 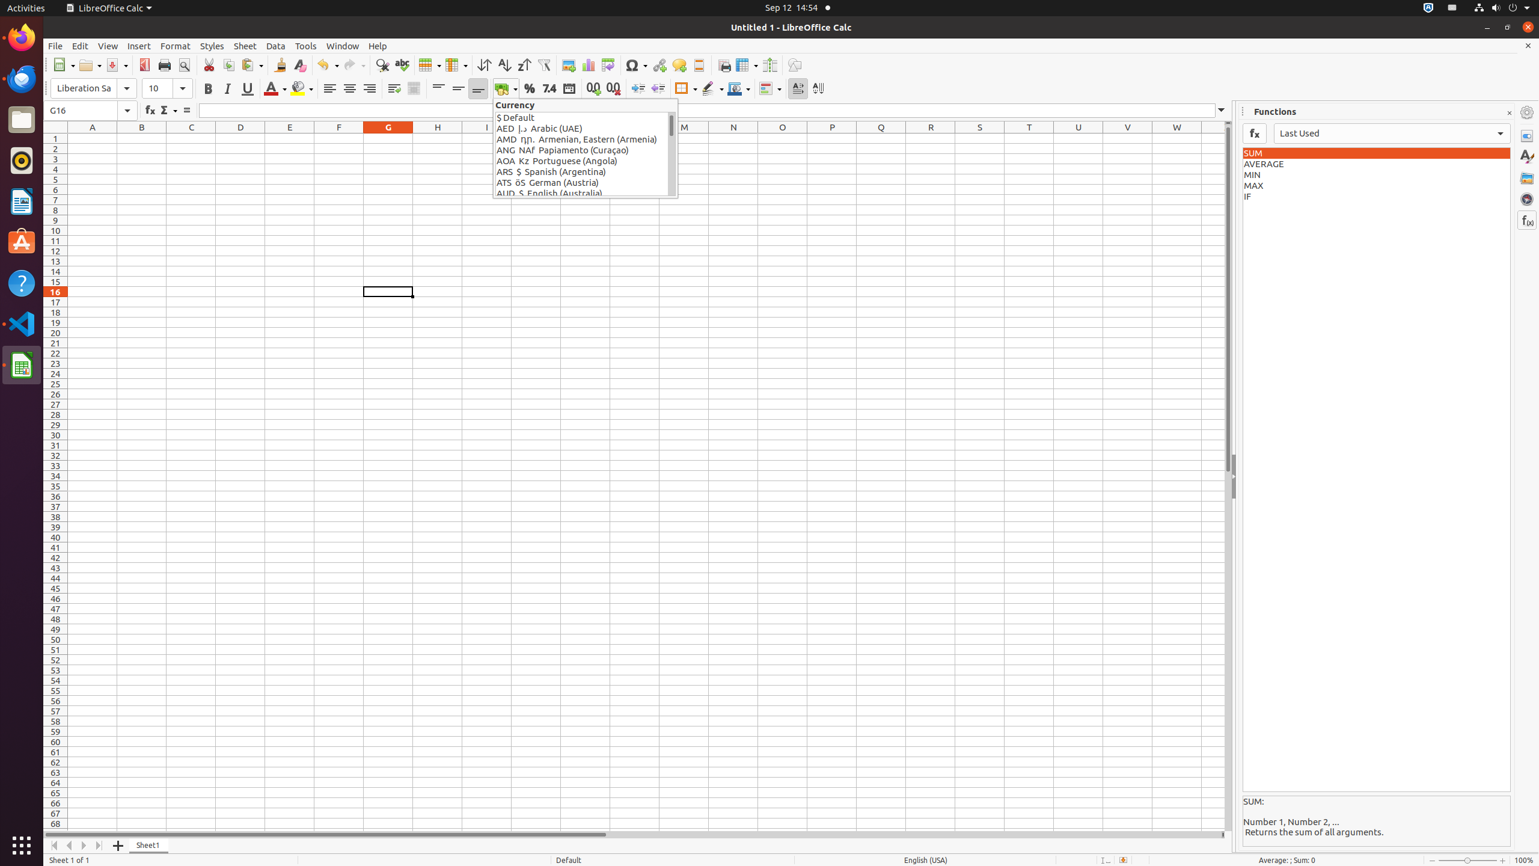 I want to click on Gallery, so click(x=1527, y=178).